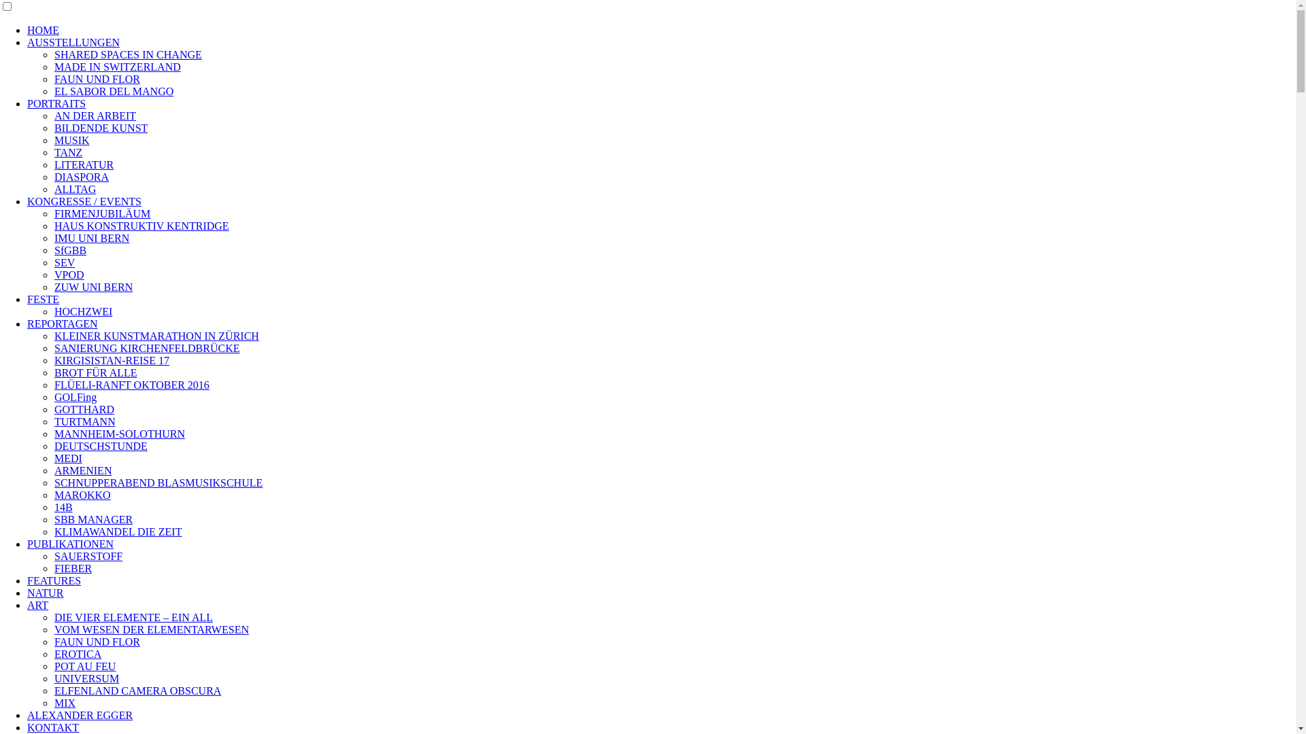 The image size is (1306, 734). Describe the element at coordinates (158, 483) in the screenshot. I see `SCHNUPPERABEND BLASMUSIKSCHULE` at that location.